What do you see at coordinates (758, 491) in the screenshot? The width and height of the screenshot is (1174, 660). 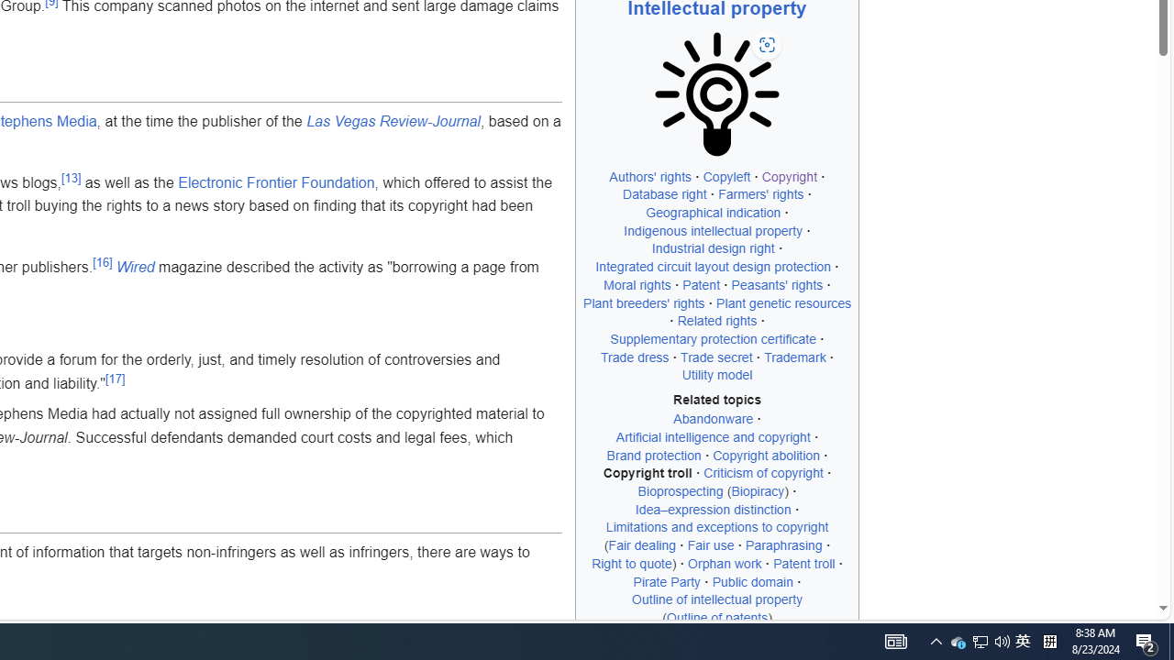 I see `Biopiracy` at bounding box center [758, 491].